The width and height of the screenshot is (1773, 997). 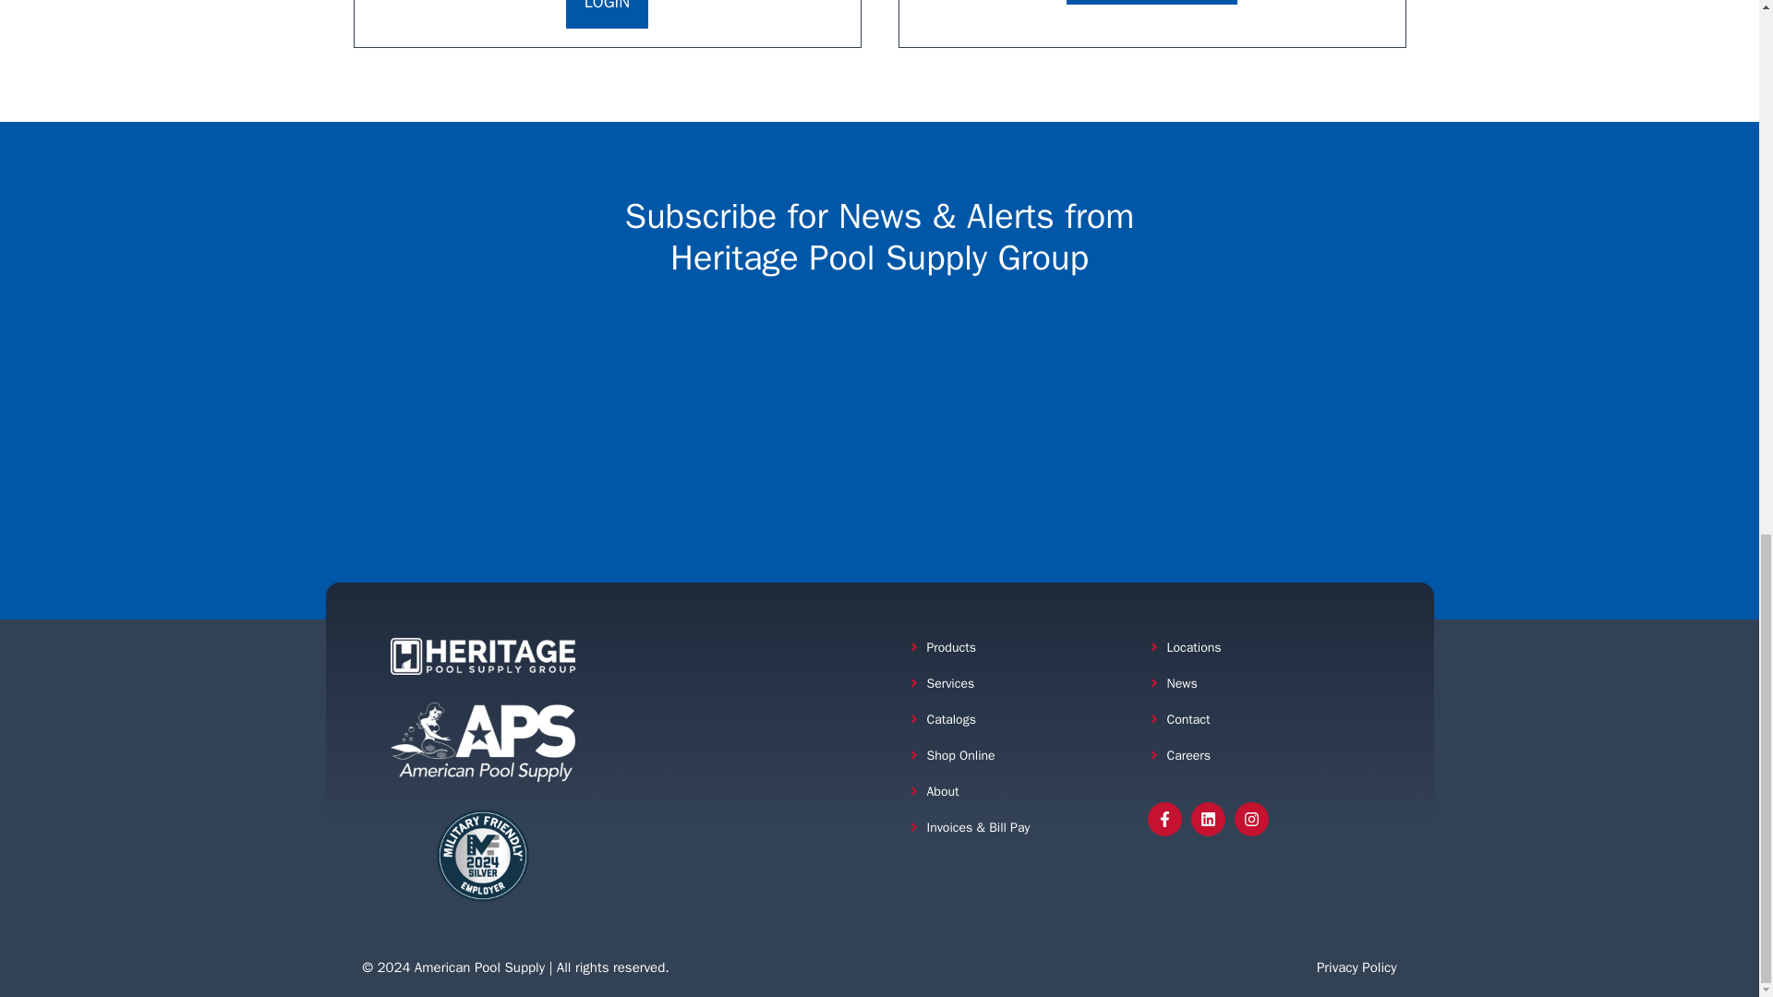 I want to click on News, so click(x=1182, y=683).